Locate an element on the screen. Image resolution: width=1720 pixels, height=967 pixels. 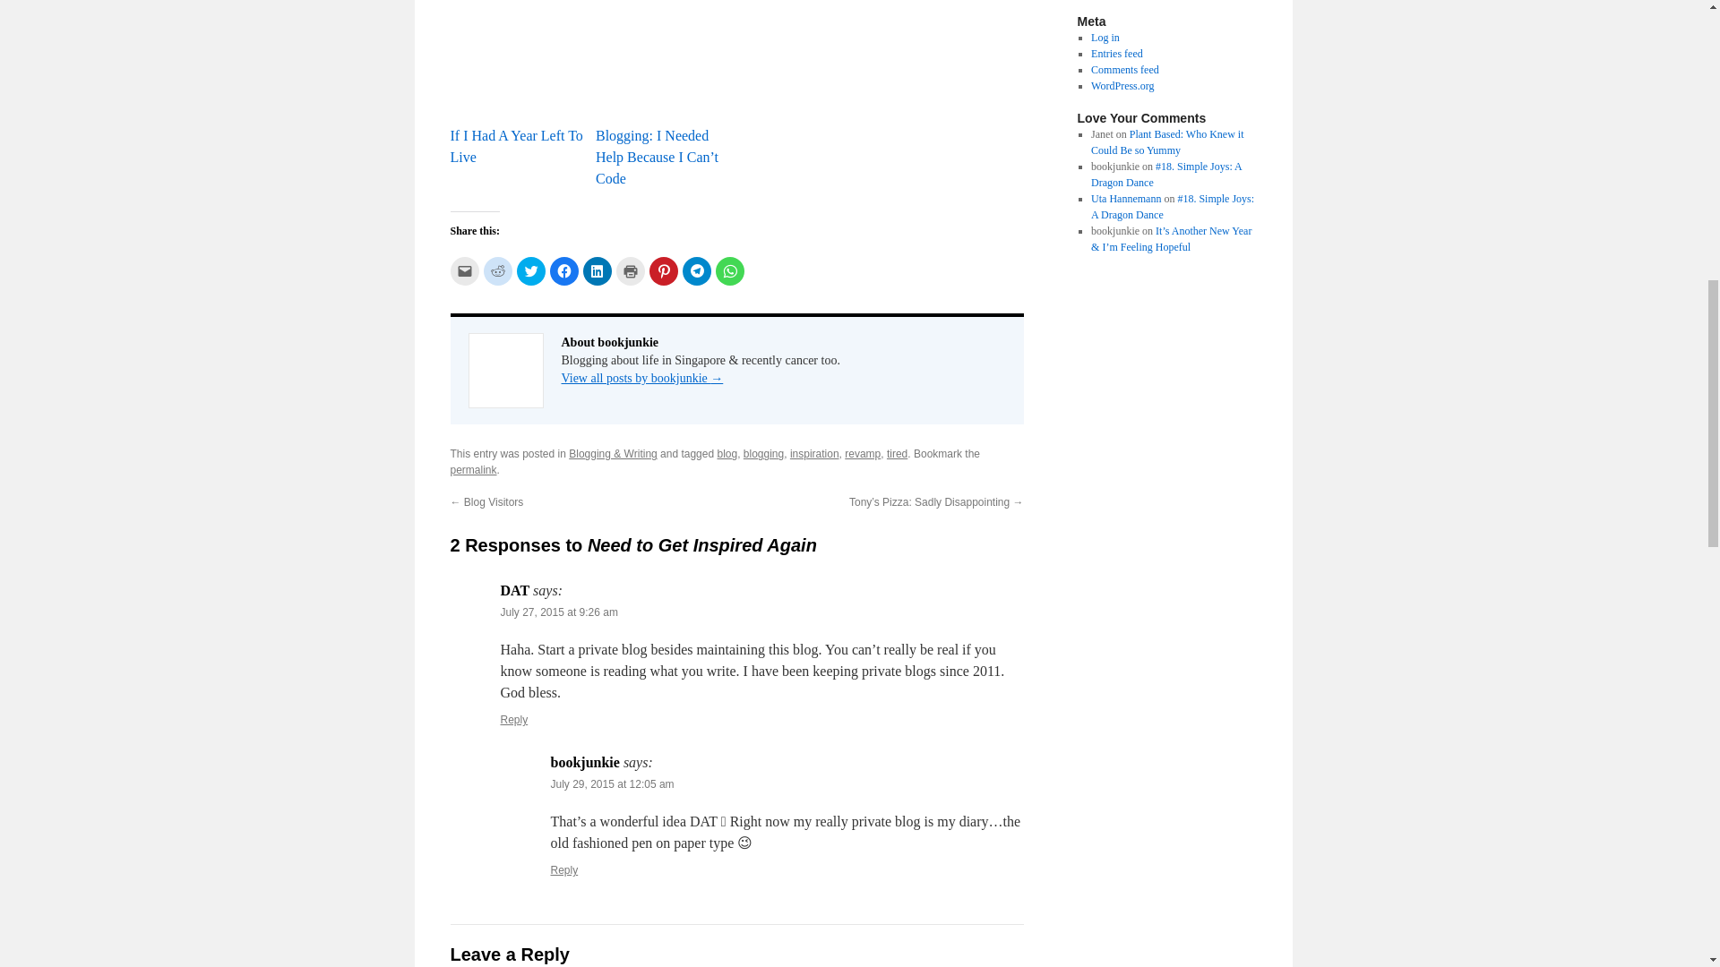
inspiration is located at coordinates (813, 454).